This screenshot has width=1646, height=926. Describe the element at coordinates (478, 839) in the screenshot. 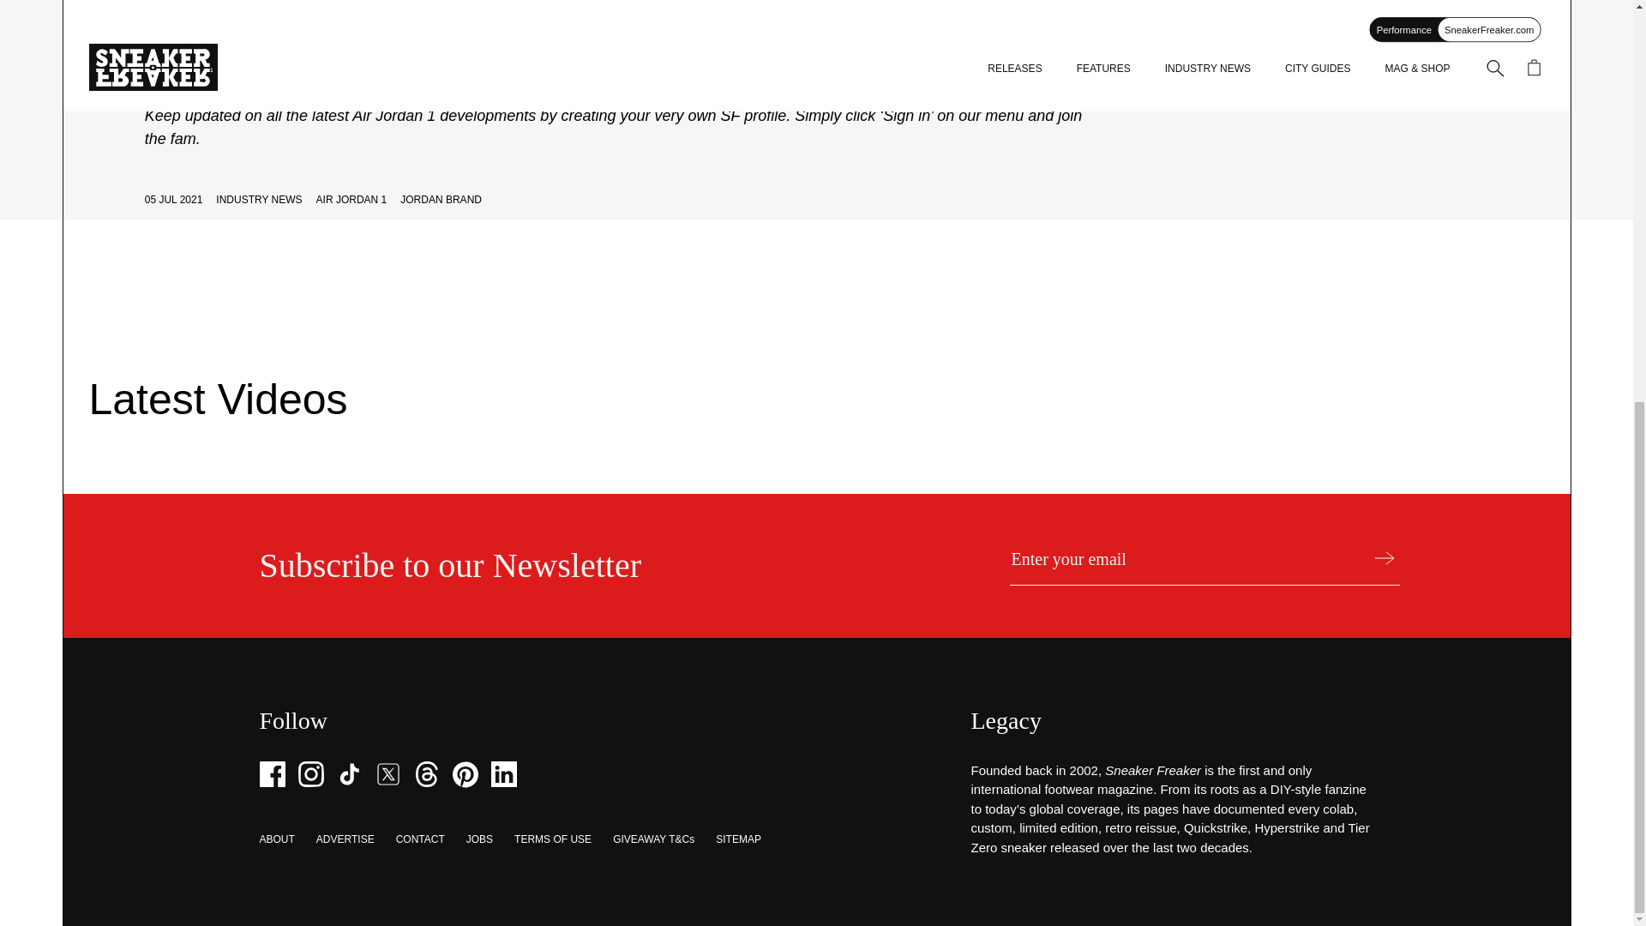

I see `JOBS` at that location.